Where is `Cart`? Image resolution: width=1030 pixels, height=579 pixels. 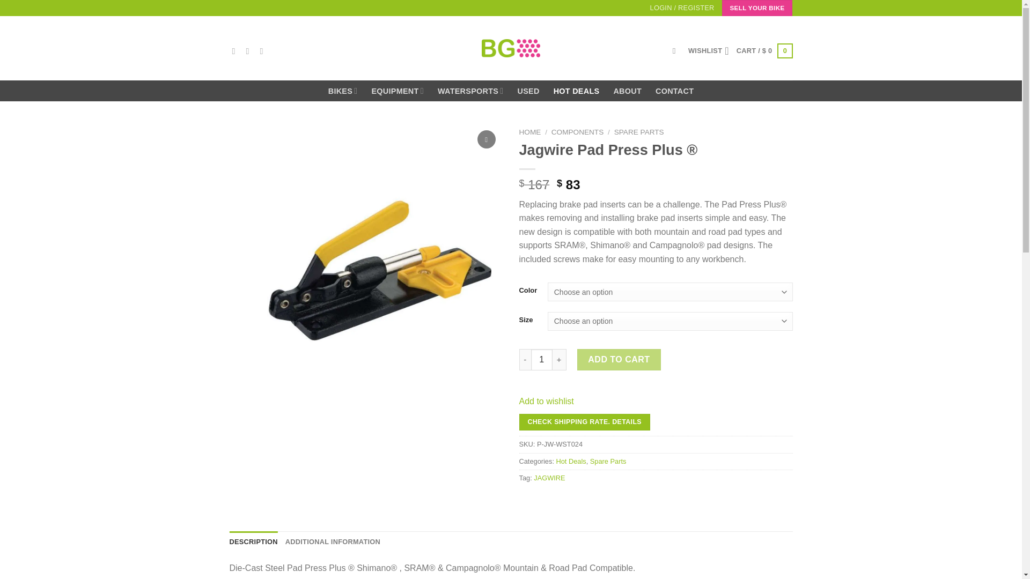 Cart is located at coordinates (764, 50).